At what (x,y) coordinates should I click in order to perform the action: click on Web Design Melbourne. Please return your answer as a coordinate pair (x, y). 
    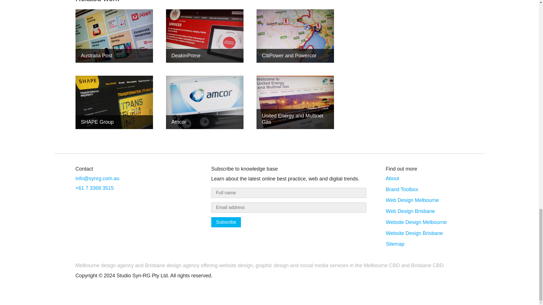
    Looking at the image, I should click on (412, 200).